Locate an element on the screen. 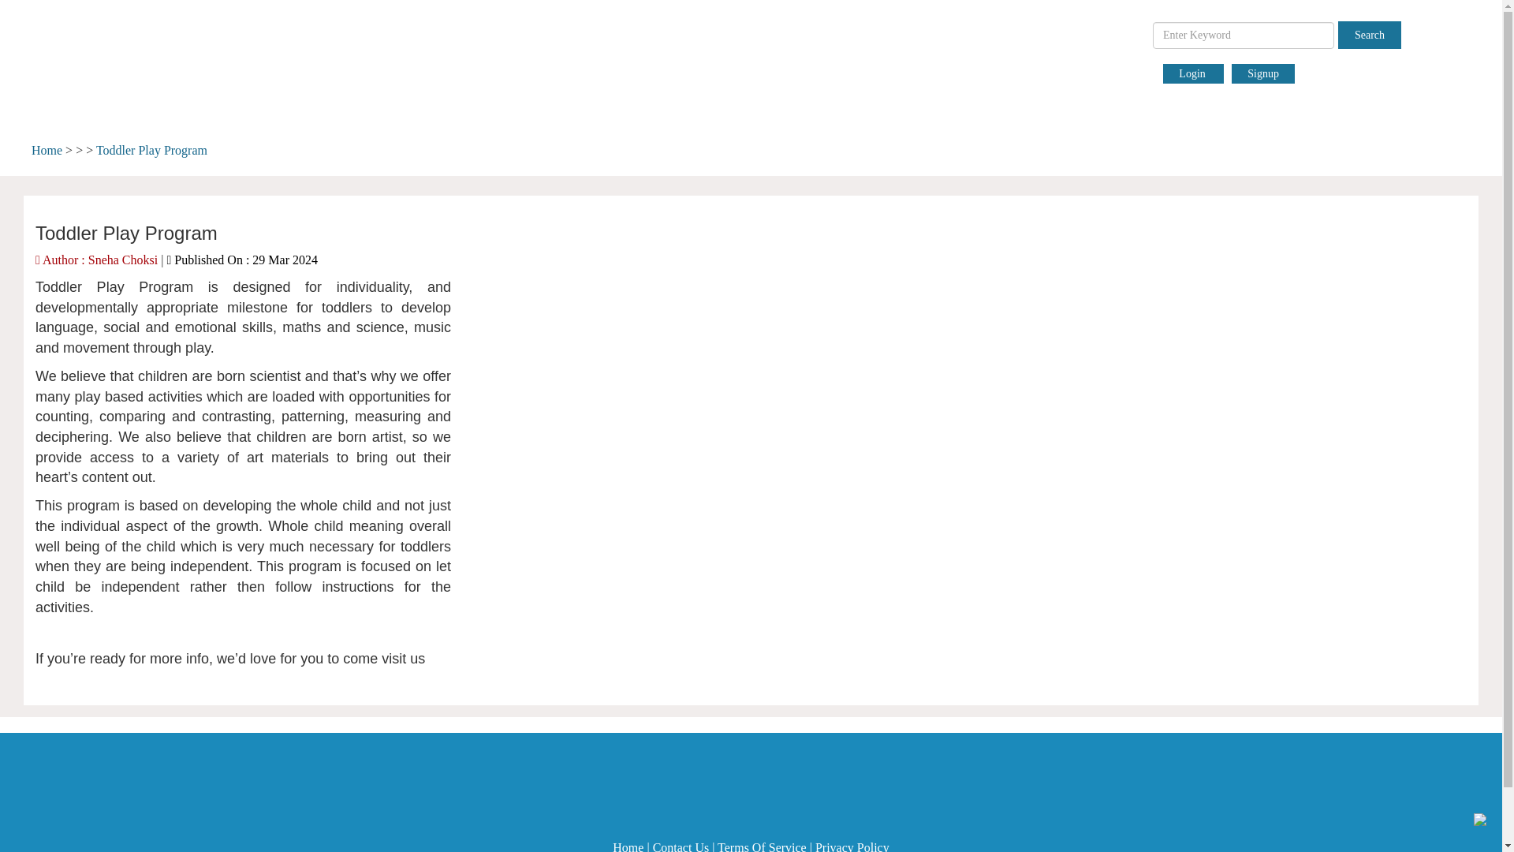 The width and height of the screenshot is (1514, 852). Search is located at coordinates (1370, 35).